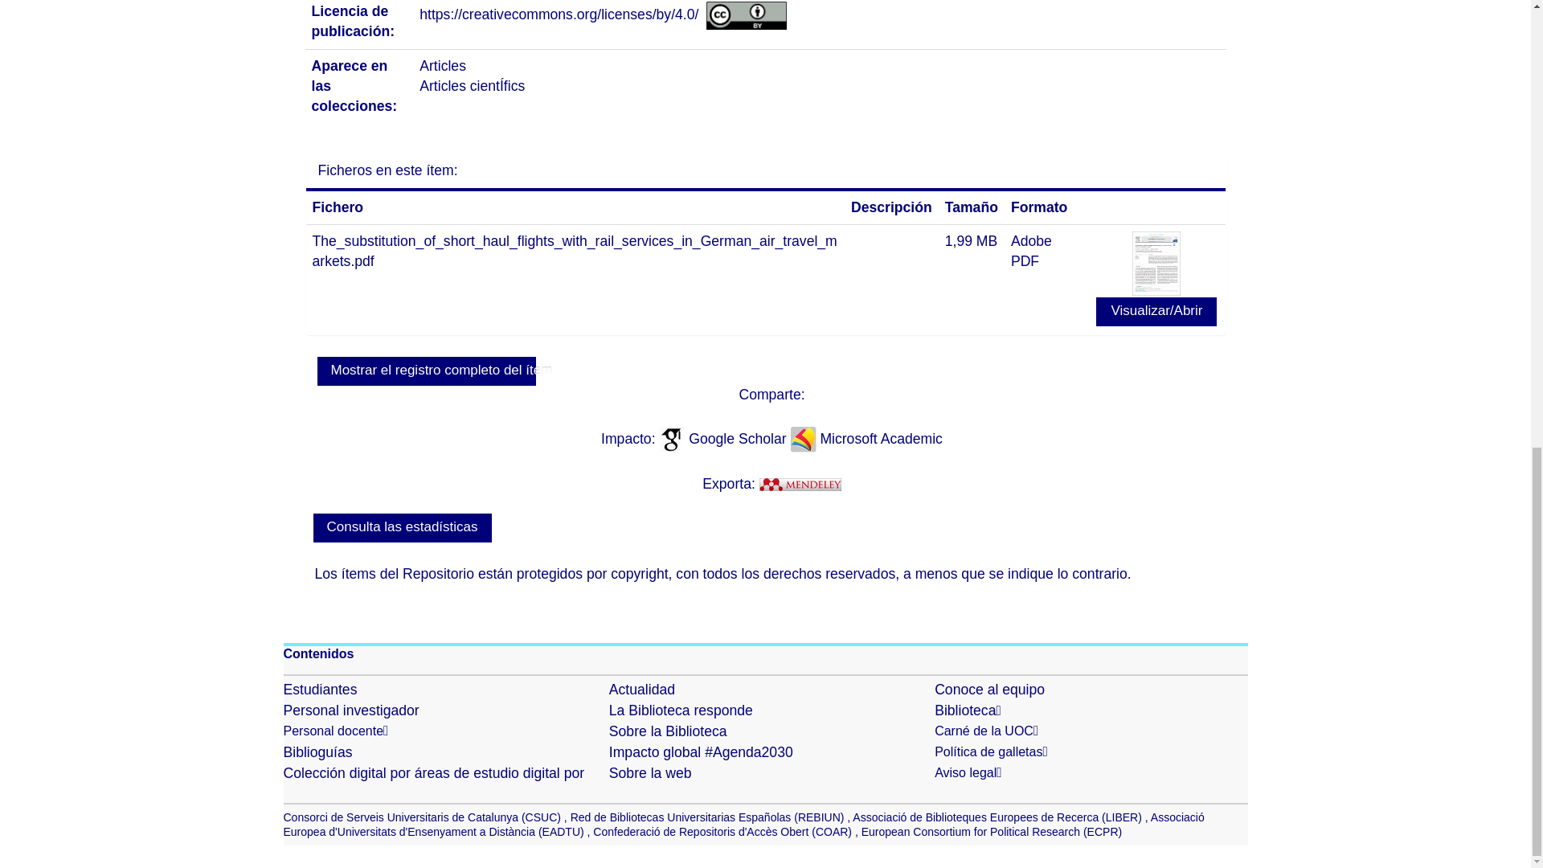 The width and height of the screenshot is (1543, 868). What do you see at coordinates (739, 439) in the screenshot?
I see `Google Scholar` at bounding box center [739, 439].